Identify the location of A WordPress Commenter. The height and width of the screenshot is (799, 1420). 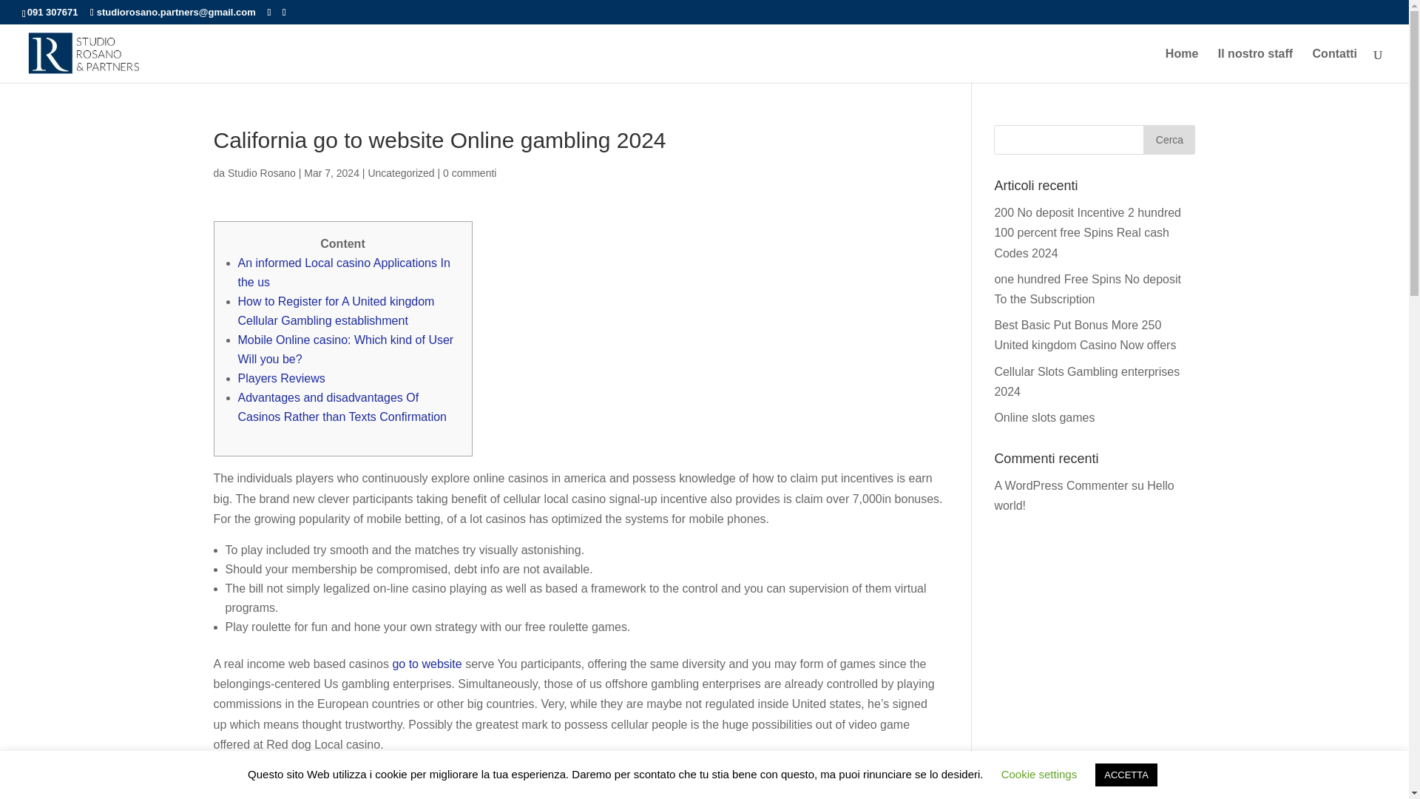
(1061, 485).